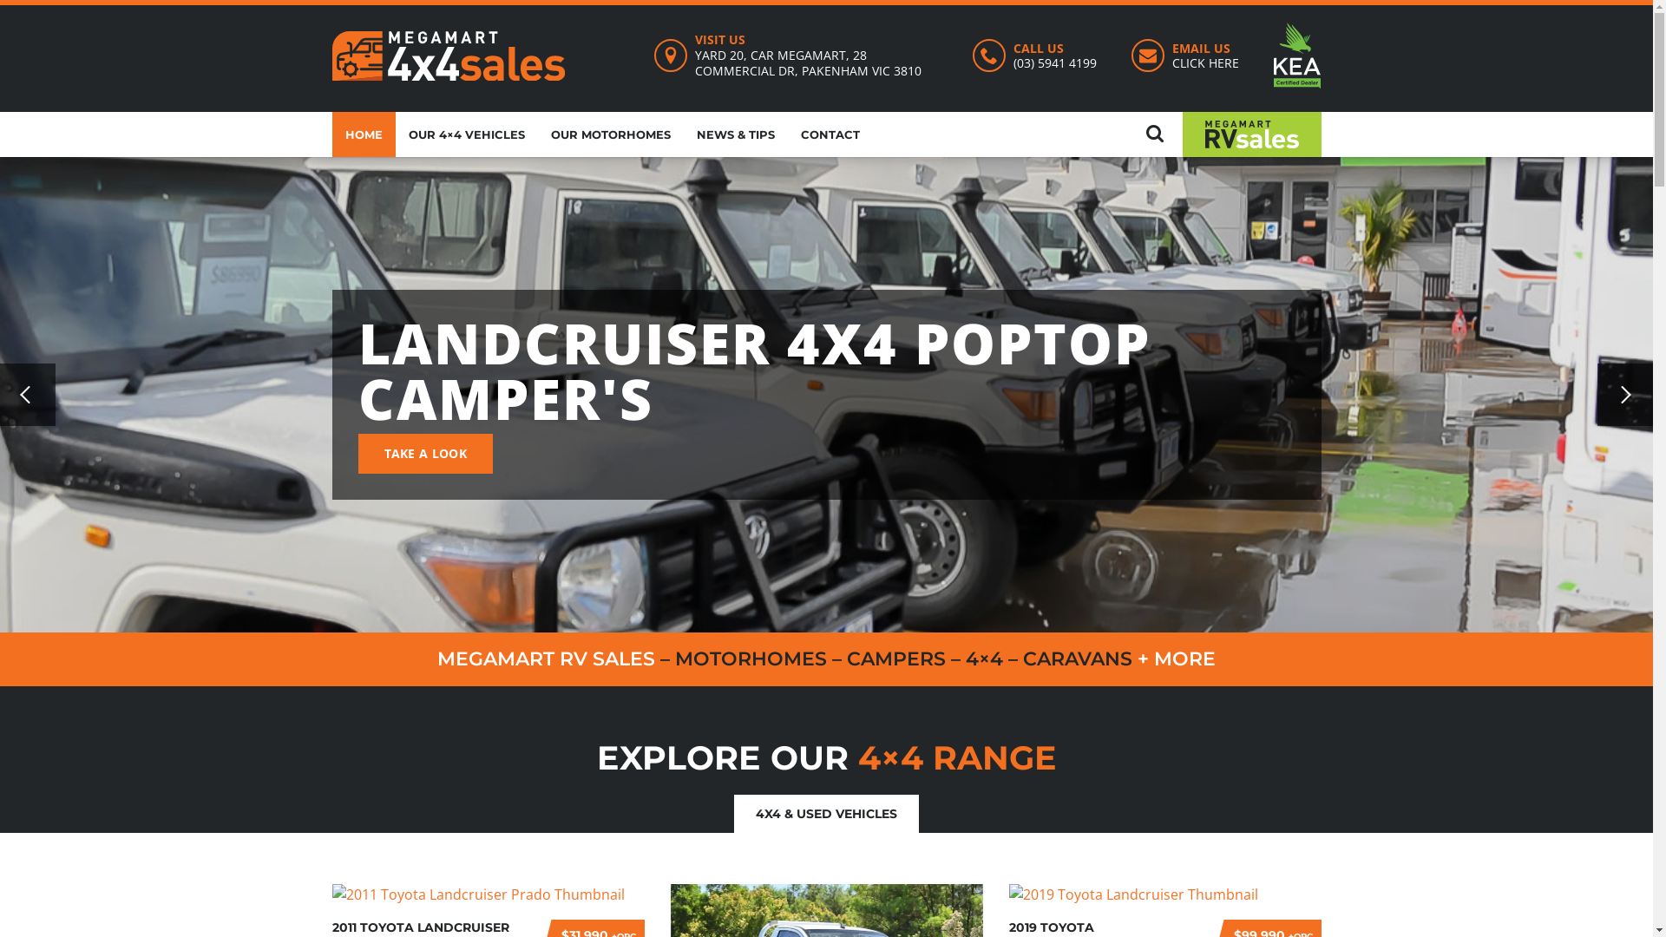 This screenshot has width=1666, height=937. I want to click on HOME, so click(363, 134).